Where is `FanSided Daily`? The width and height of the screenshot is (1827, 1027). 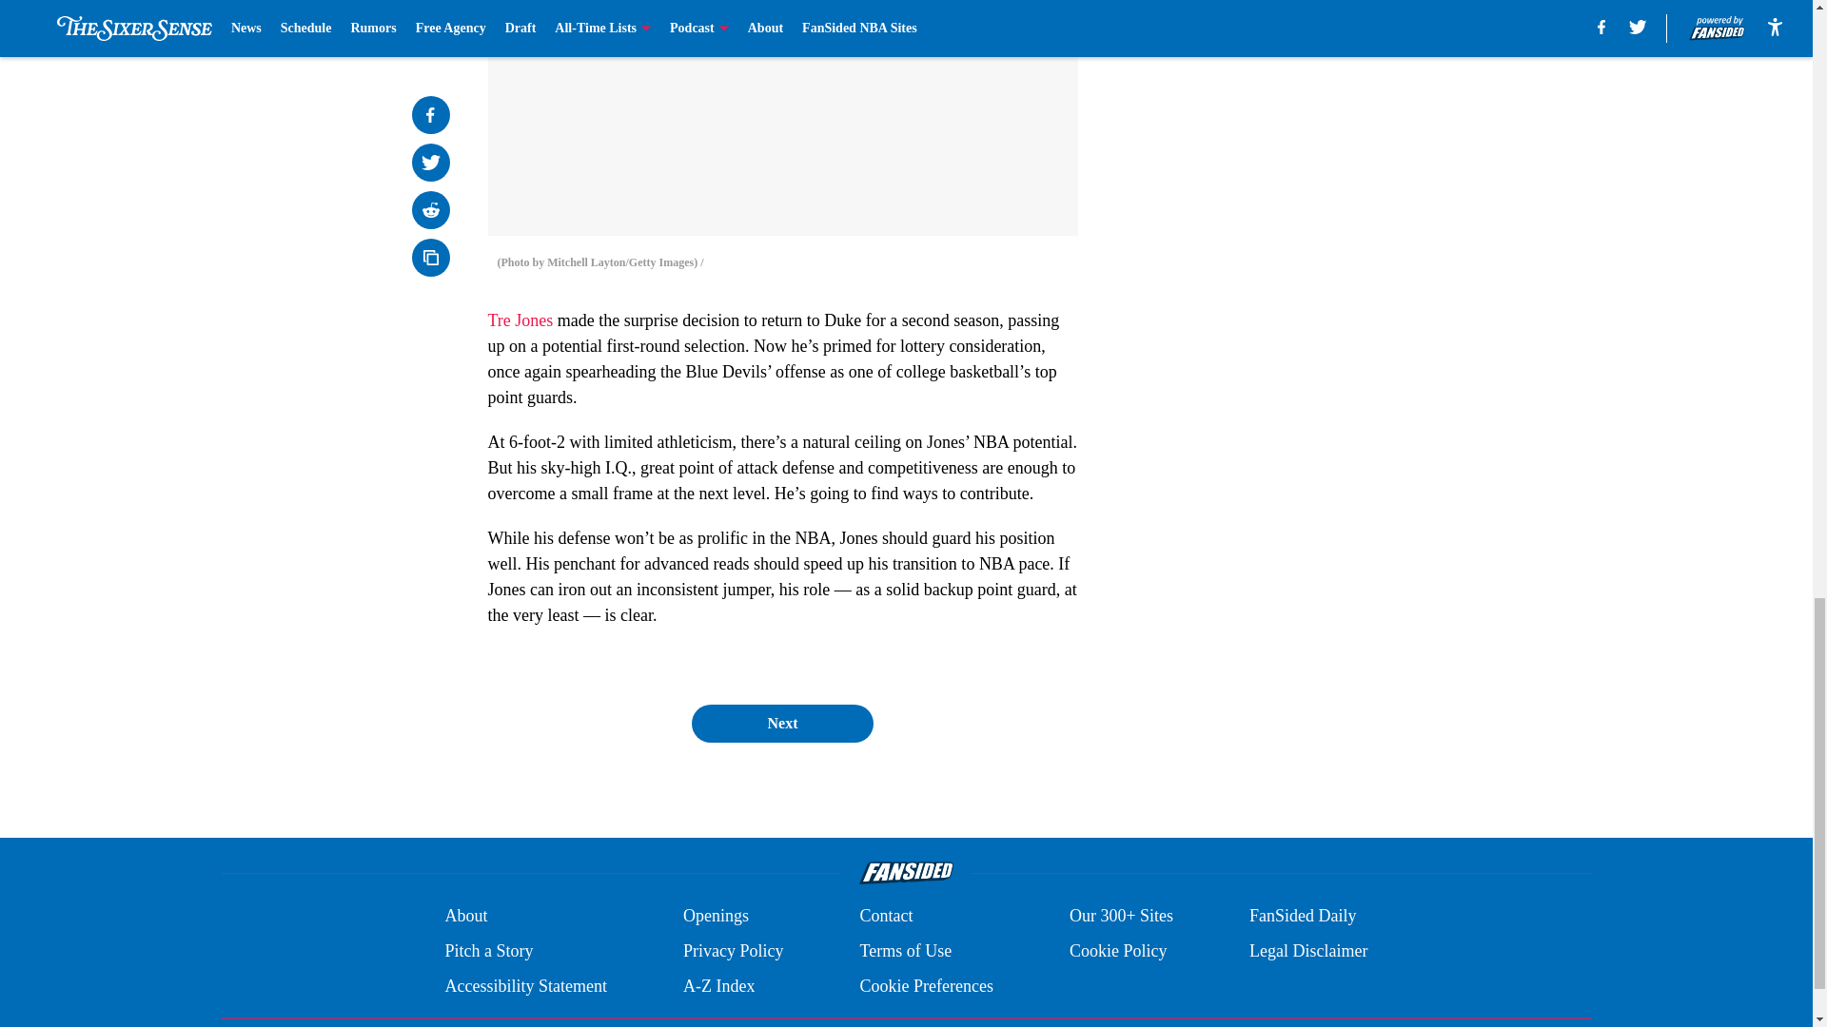 FanSided Daily is located at coordinates (1304, 917).